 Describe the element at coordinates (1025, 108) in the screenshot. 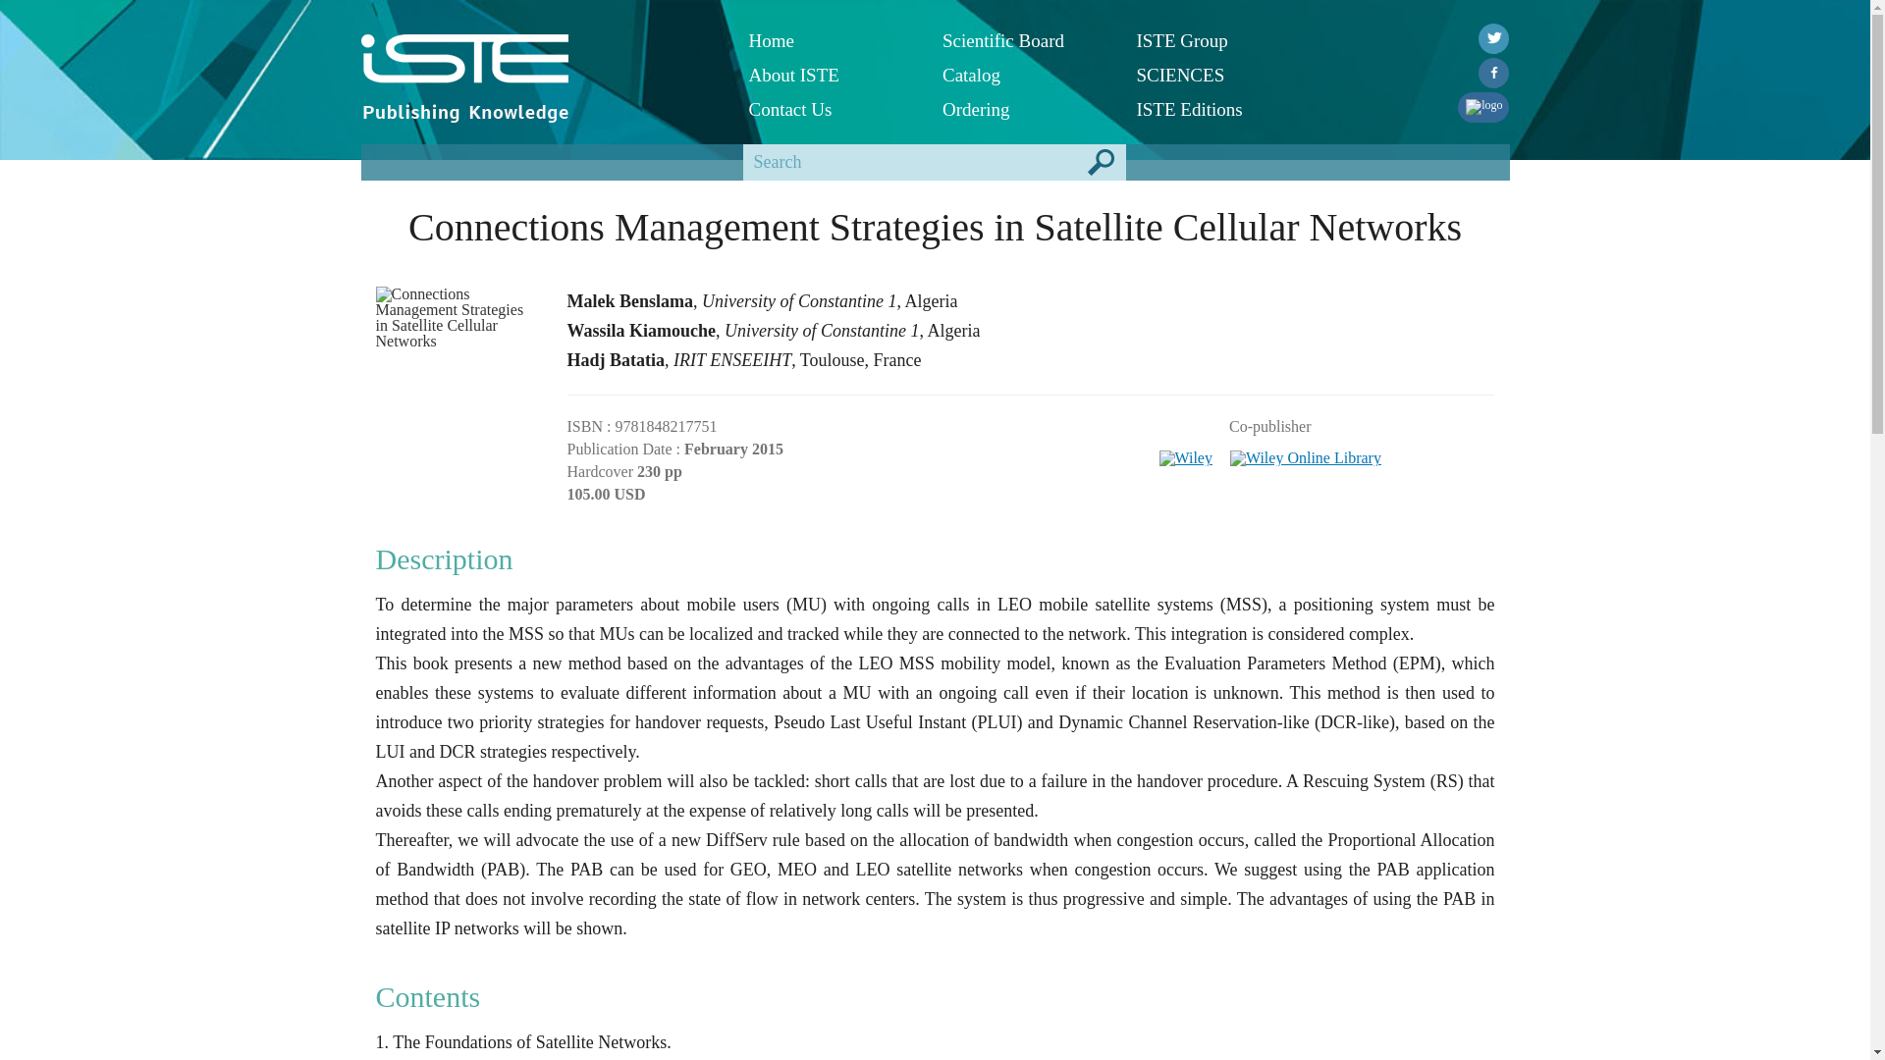

I see `Ordering` at that location.